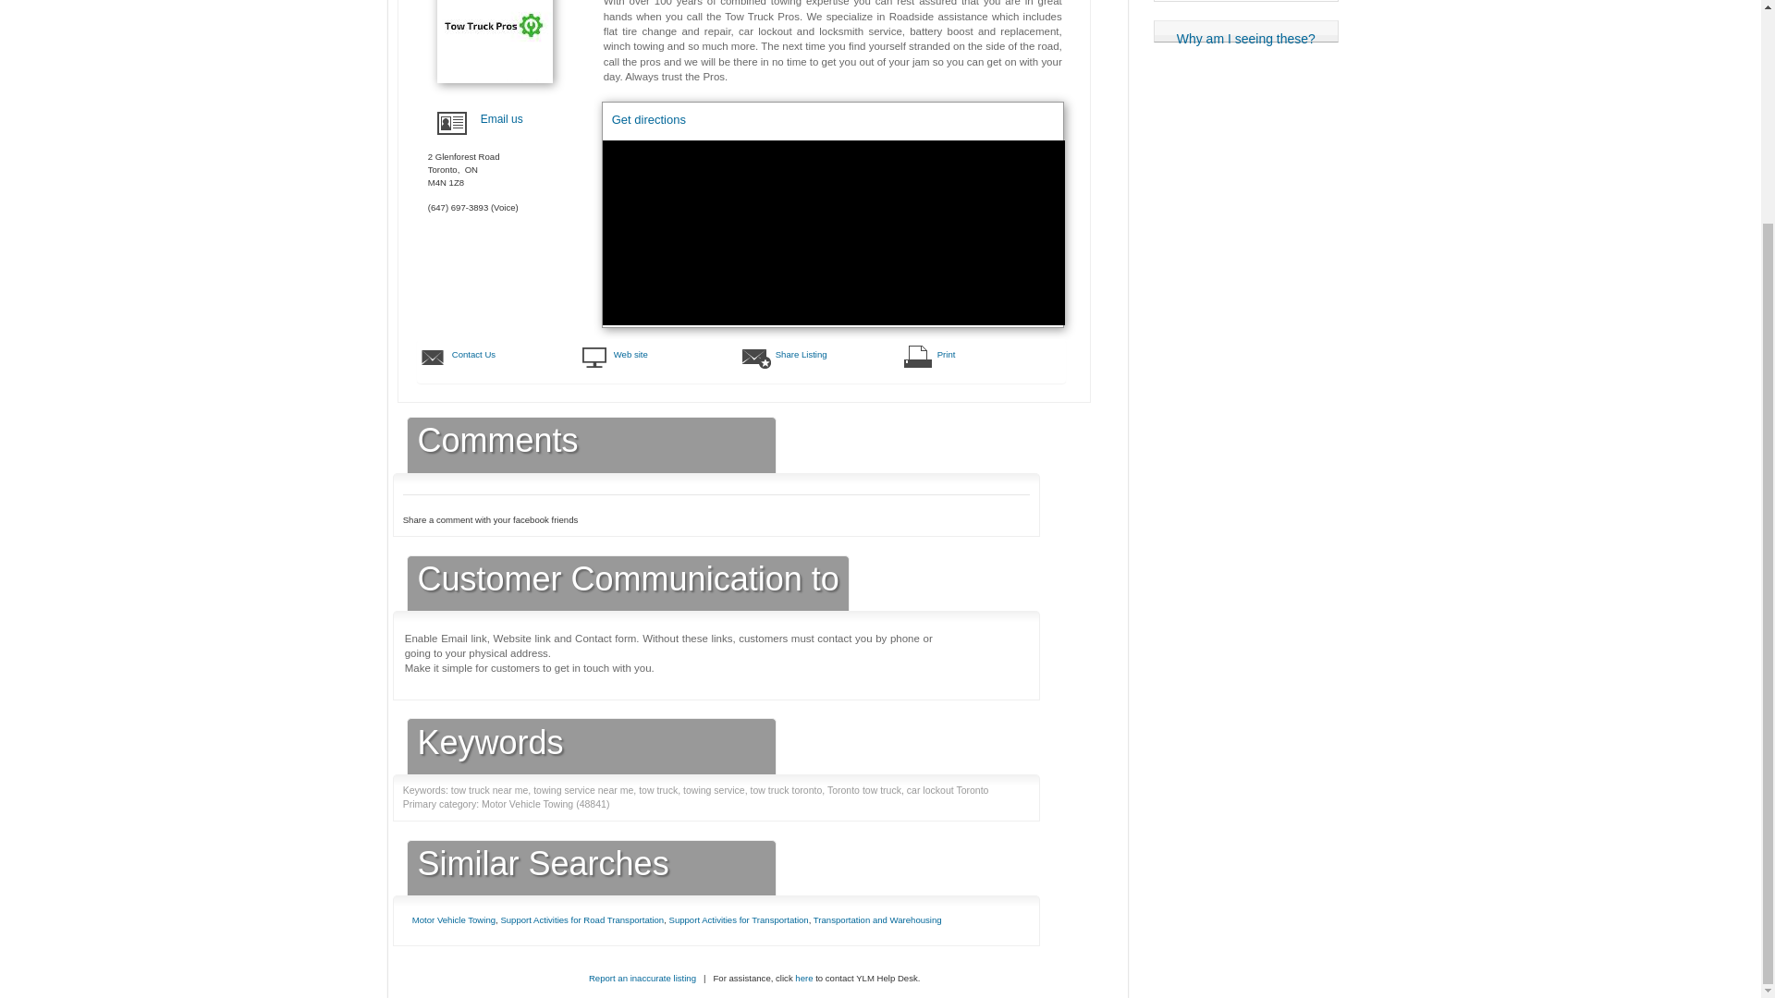 This screenshot has width=1775, height=998. I want to click on Email us, so click(502, 119).